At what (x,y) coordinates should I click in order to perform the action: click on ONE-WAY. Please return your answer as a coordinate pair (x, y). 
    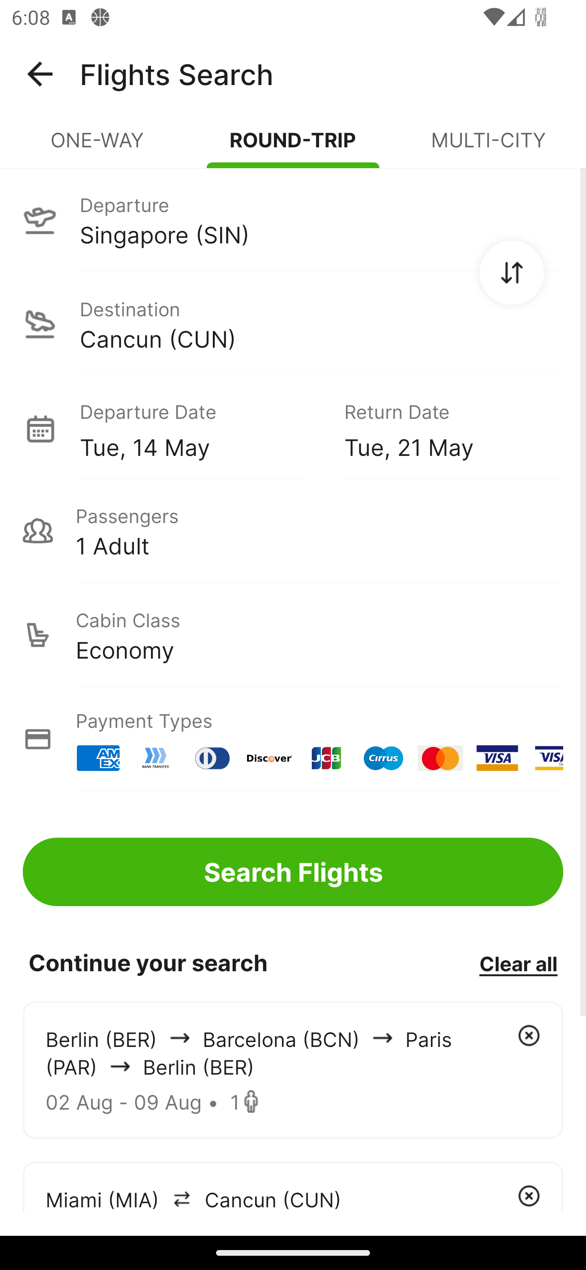
    Looking at the image, I should click on (98, 147).